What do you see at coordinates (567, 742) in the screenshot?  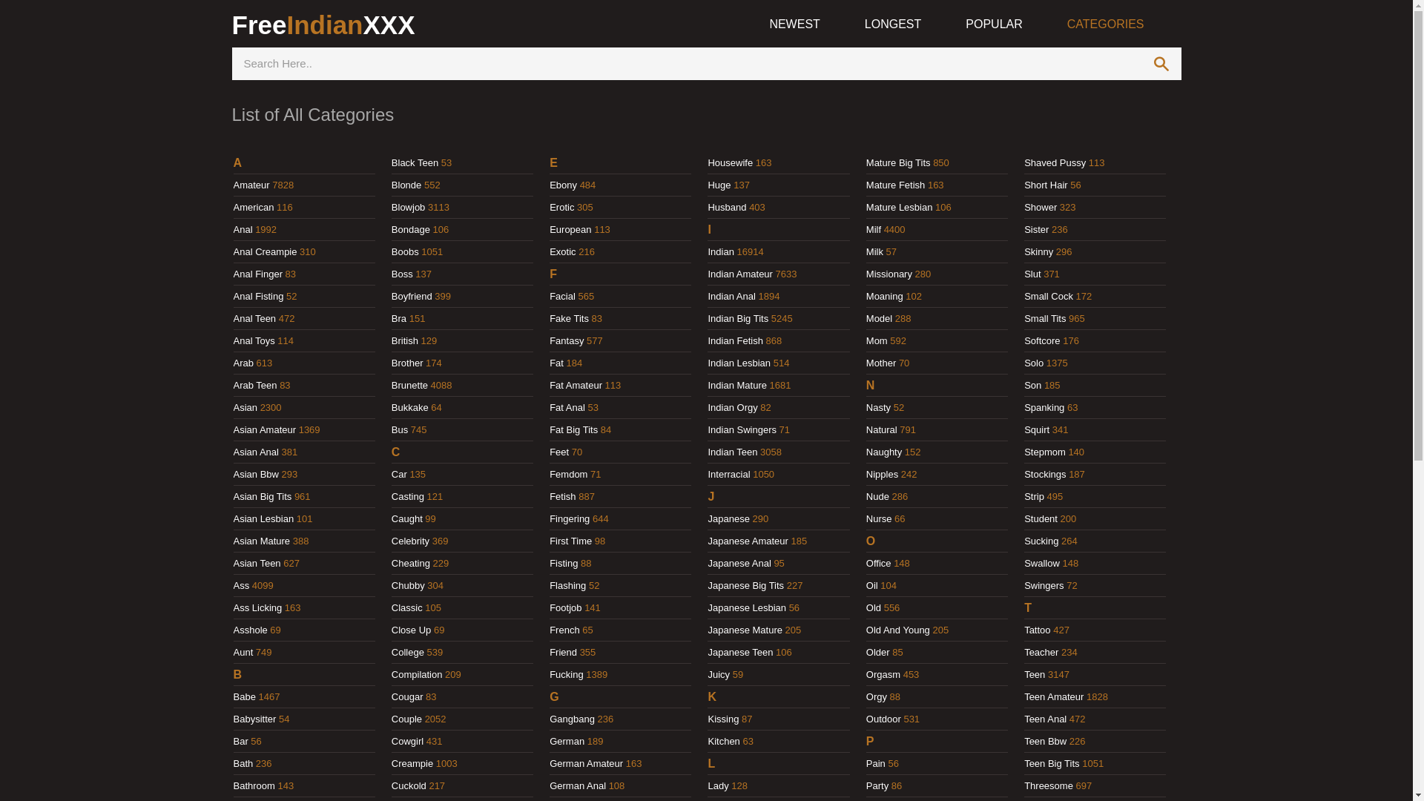 I see `German` at bounding box center [567, 742].